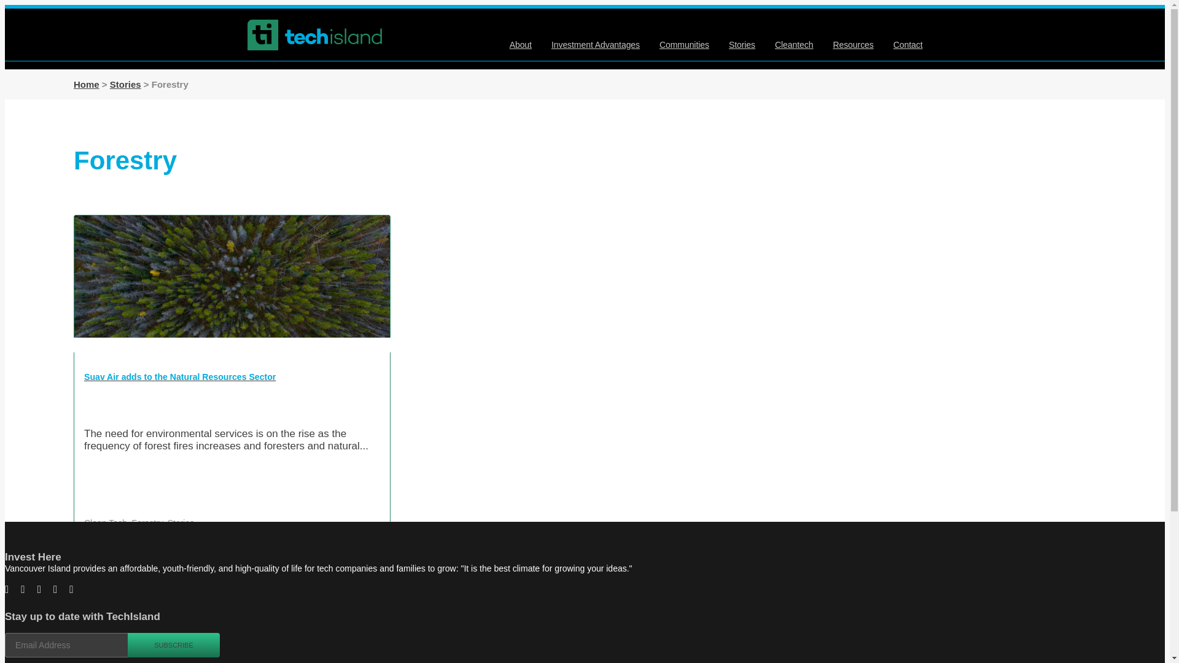 The height and width of the screenshot is (663, 1179). What do you see at coordinates (173, 645) in the screenshot?
I see `SUBSCRIBE` at bounding box center [173, 645].